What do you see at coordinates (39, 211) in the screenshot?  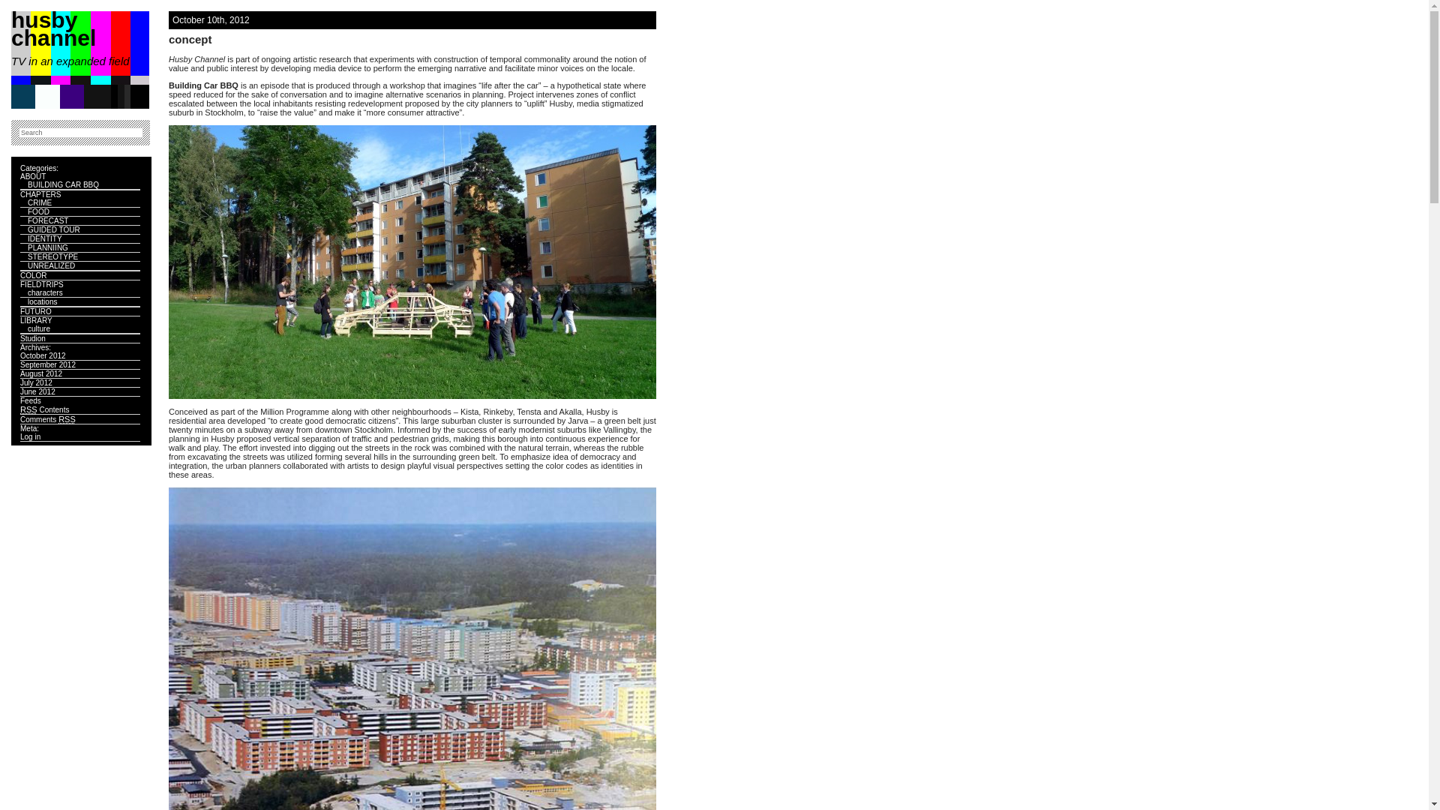 I see `FOOD` at bounding box center [39, 211].